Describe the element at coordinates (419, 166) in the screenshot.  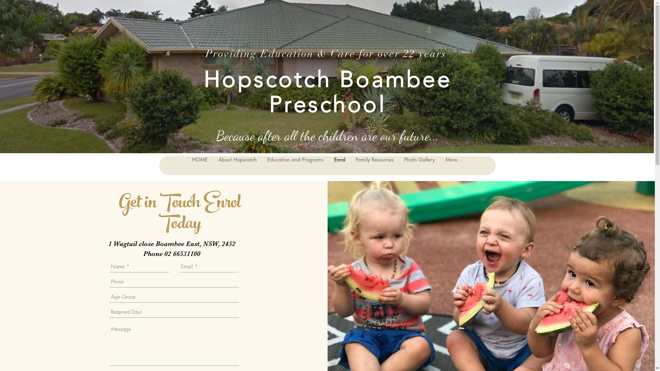
I see `Photo Gallery` at that location.